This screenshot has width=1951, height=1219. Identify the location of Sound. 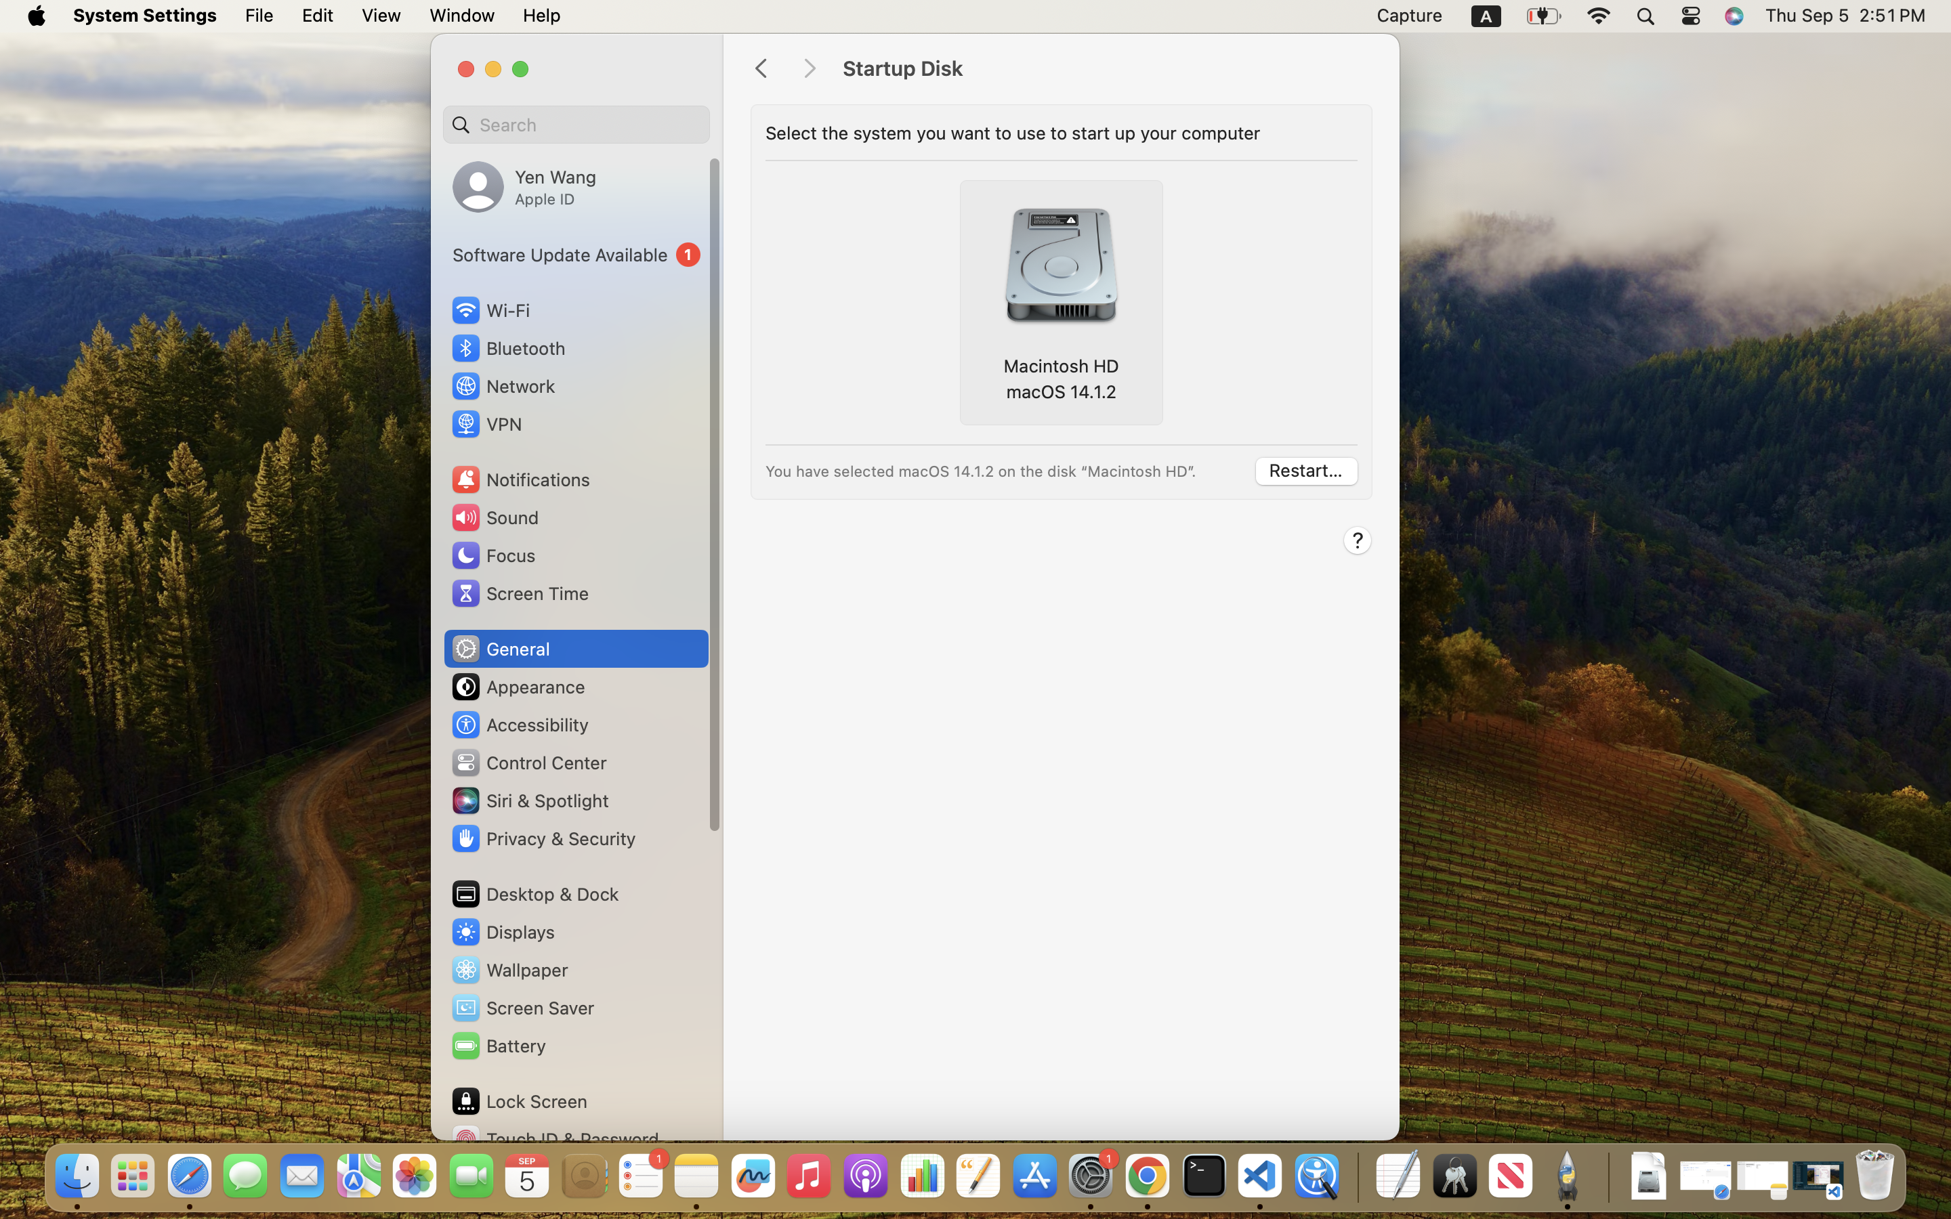
(495, 517).